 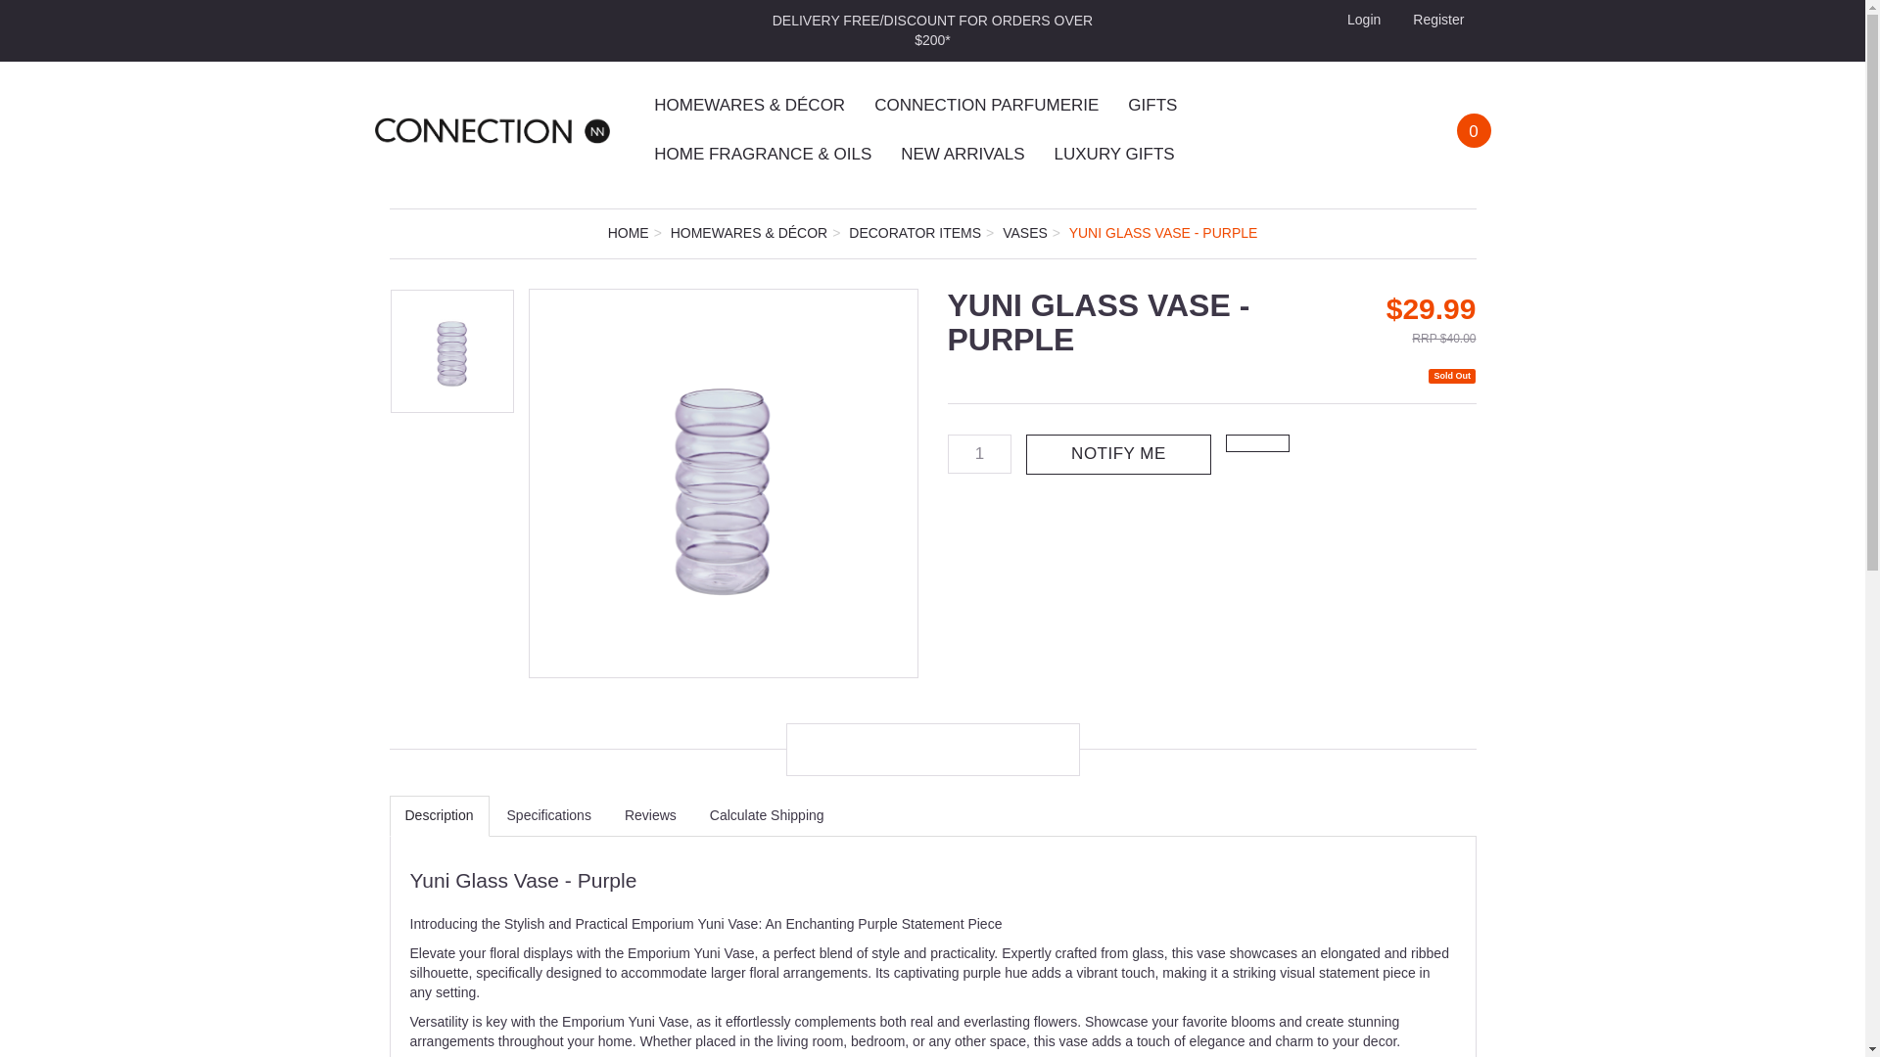 I want to click on 1, so click(x=979, y=453).